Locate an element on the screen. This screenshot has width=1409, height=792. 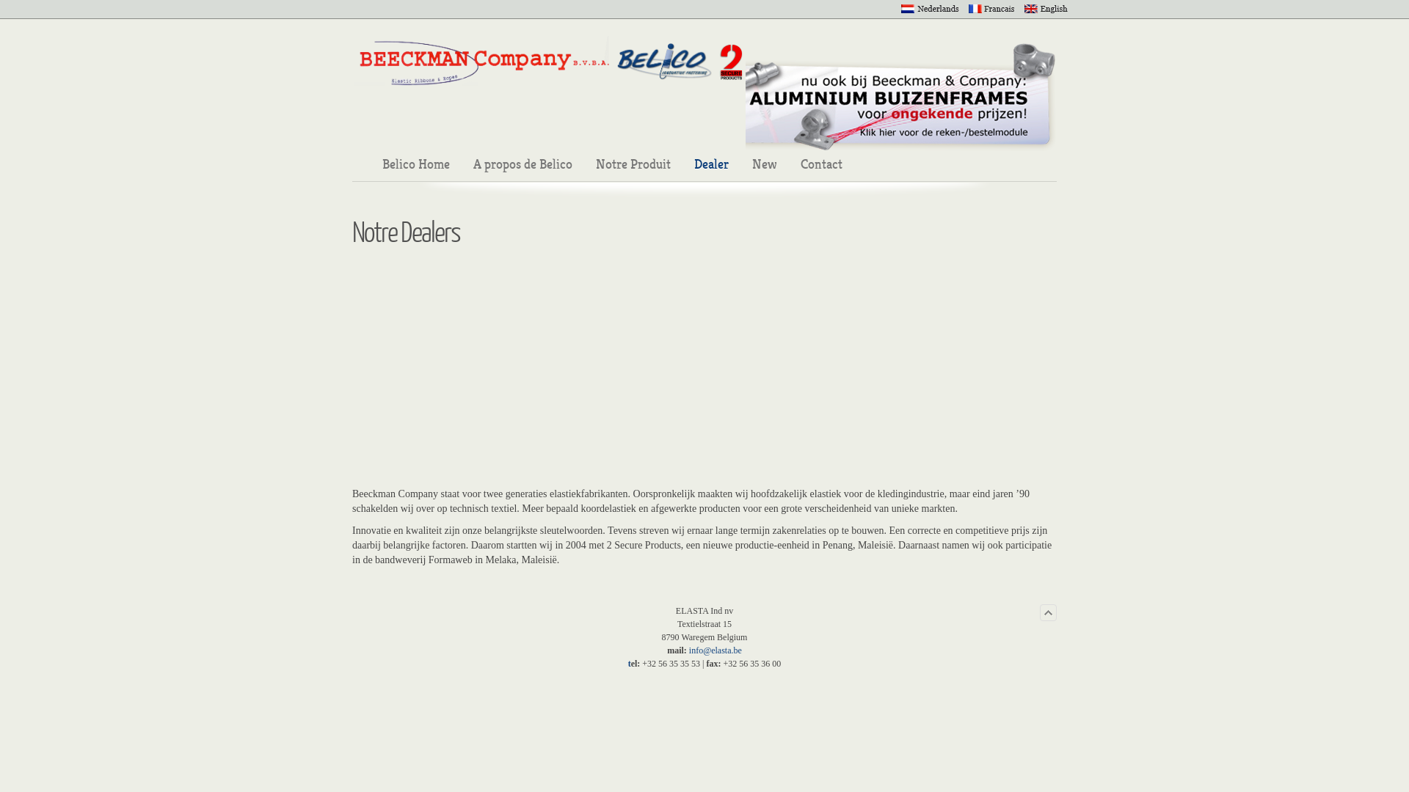
A propos de Belico is located at coordinates (523, 164).